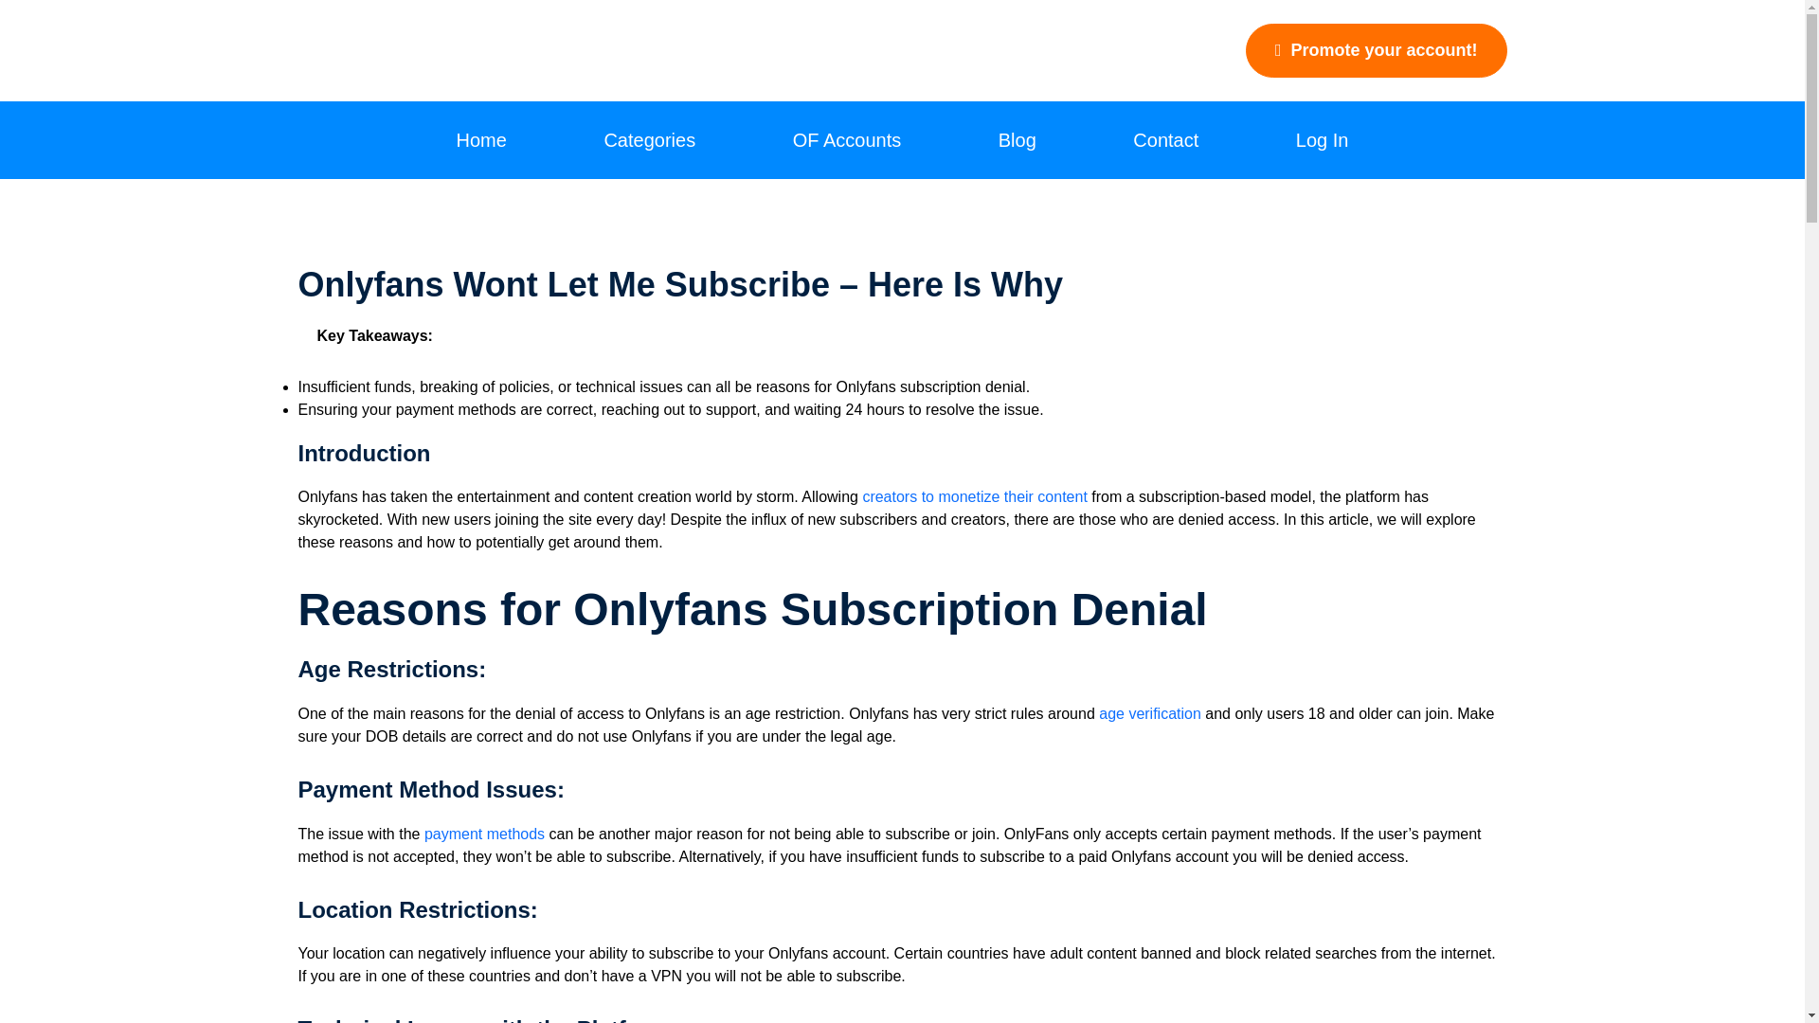 Image resolution: width=1819 pixels, height=1023 pixels. I want to click on Home, so click(481, 140).